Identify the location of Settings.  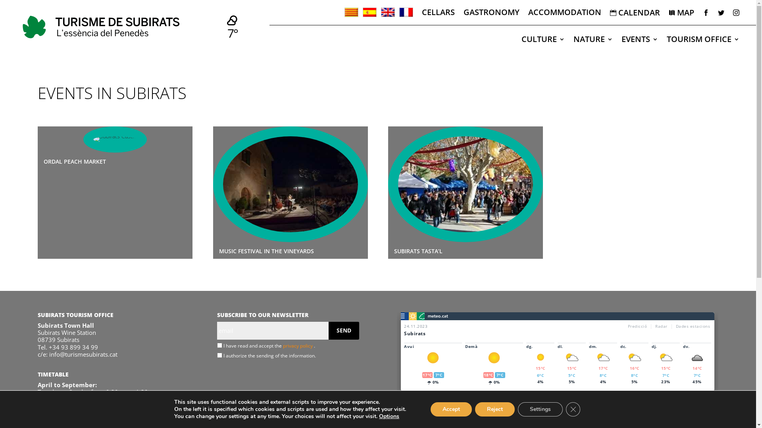
(541, 409).